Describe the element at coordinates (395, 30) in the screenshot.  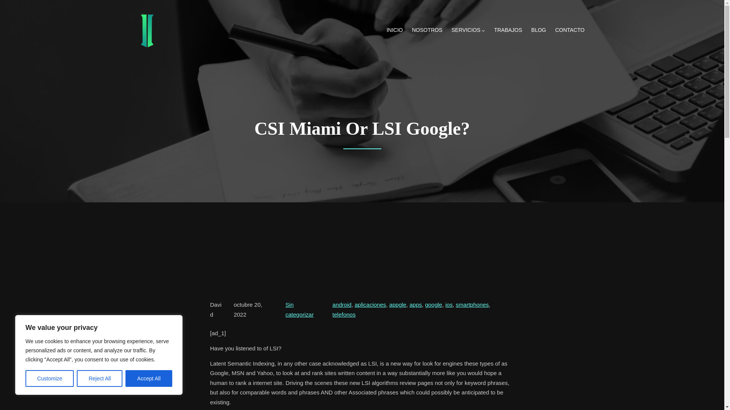
I see `INICIO` at that location.